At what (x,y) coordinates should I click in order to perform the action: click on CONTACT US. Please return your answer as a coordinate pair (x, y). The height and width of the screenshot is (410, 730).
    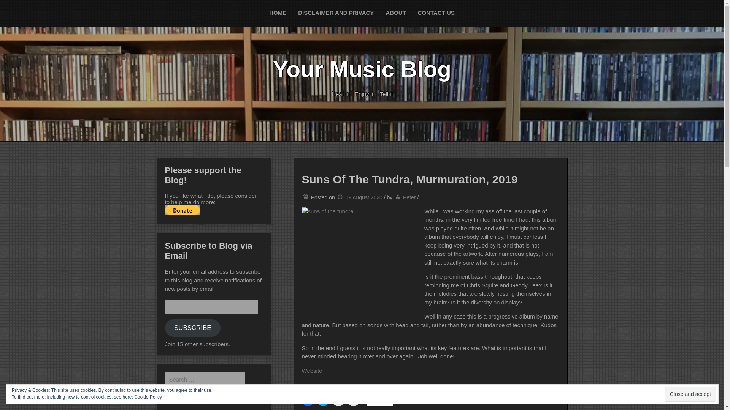
    Looking at the image, I should click on (436, 13).